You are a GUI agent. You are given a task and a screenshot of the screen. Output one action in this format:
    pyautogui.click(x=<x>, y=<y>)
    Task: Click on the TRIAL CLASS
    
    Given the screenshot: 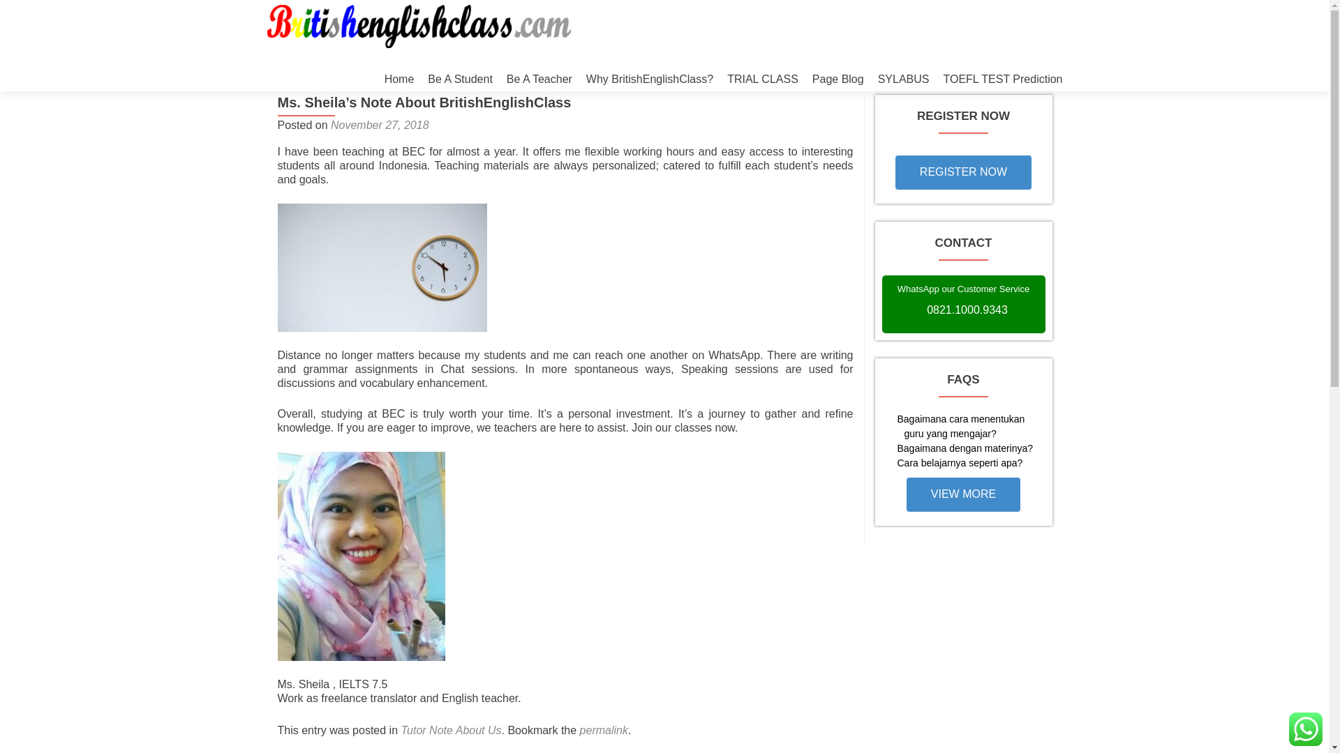 What is the action you would take?
    pyautogui.click(x=763, y=79)
    